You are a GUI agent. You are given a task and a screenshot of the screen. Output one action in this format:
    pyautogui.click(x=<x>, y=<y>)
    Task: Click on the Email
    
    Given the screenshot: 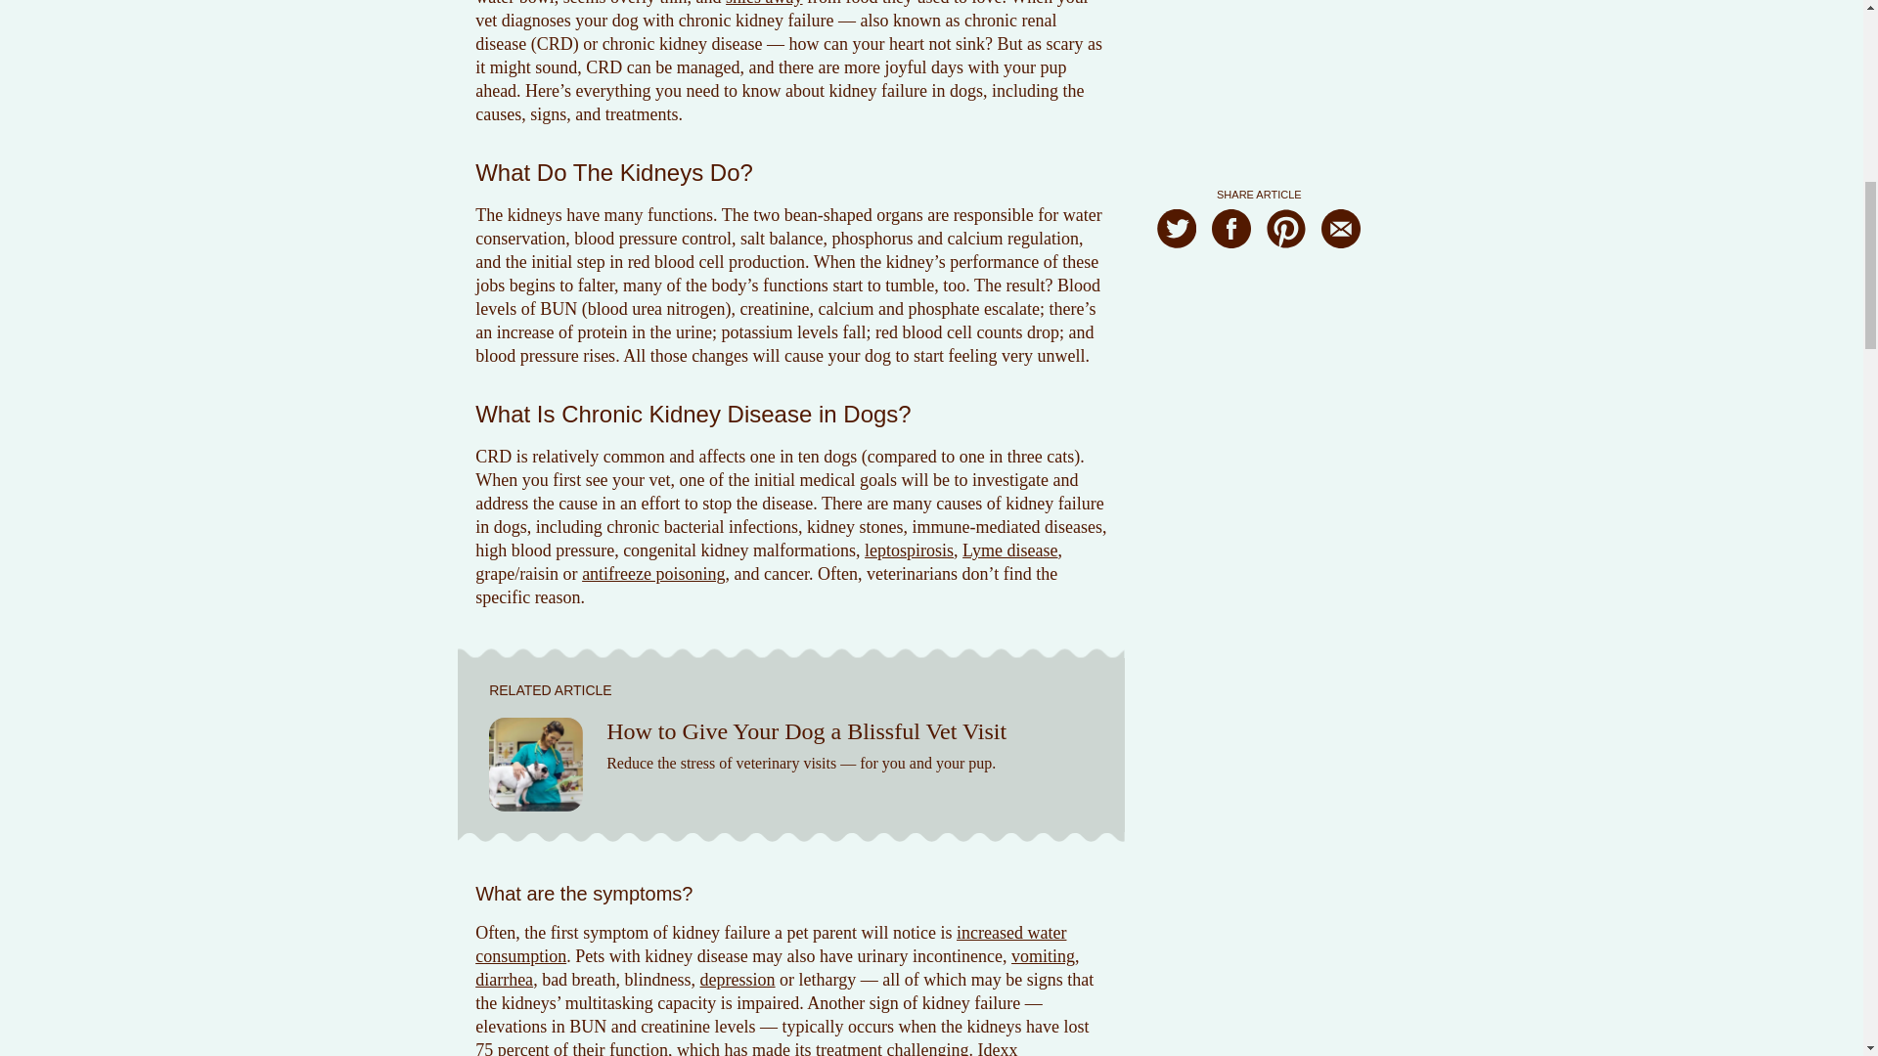 What is the action you would take?
    pyautogui.click(x=1340, y=11)
    